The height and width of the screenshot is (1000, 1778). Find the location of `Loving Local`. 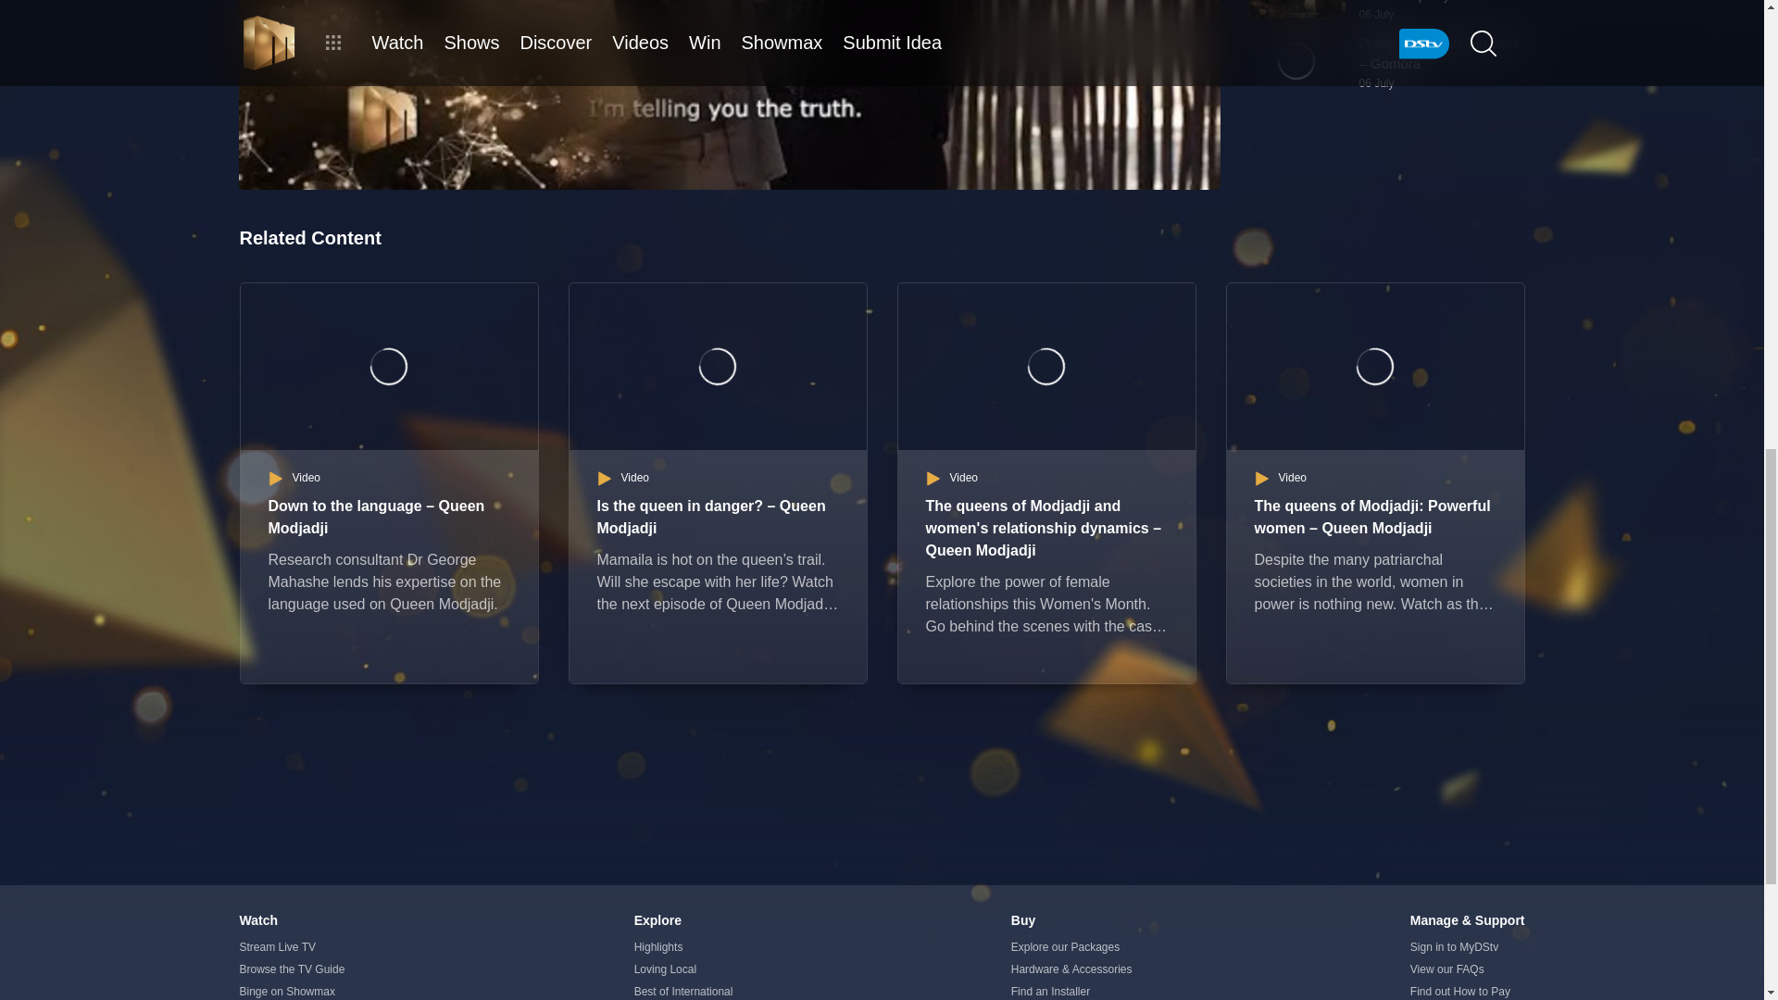

Loving Local is located at coordinates (683, 969).